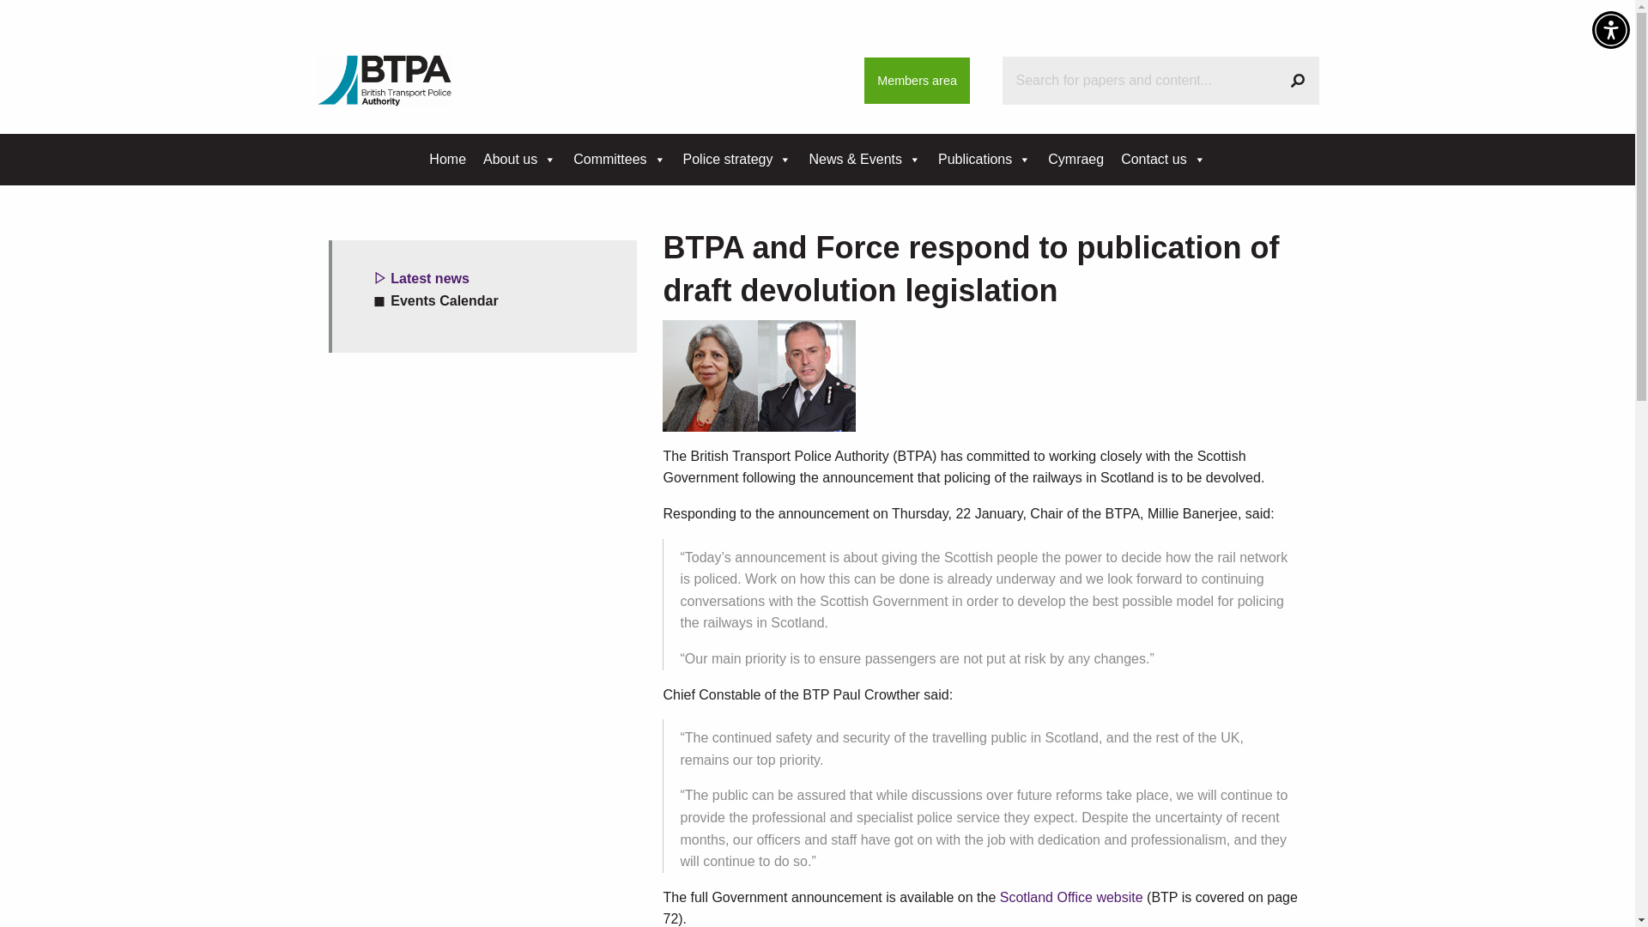 Image resolution: width=1648 pixels, height=927 pixels. I want to click on About us, so click(519, 160).